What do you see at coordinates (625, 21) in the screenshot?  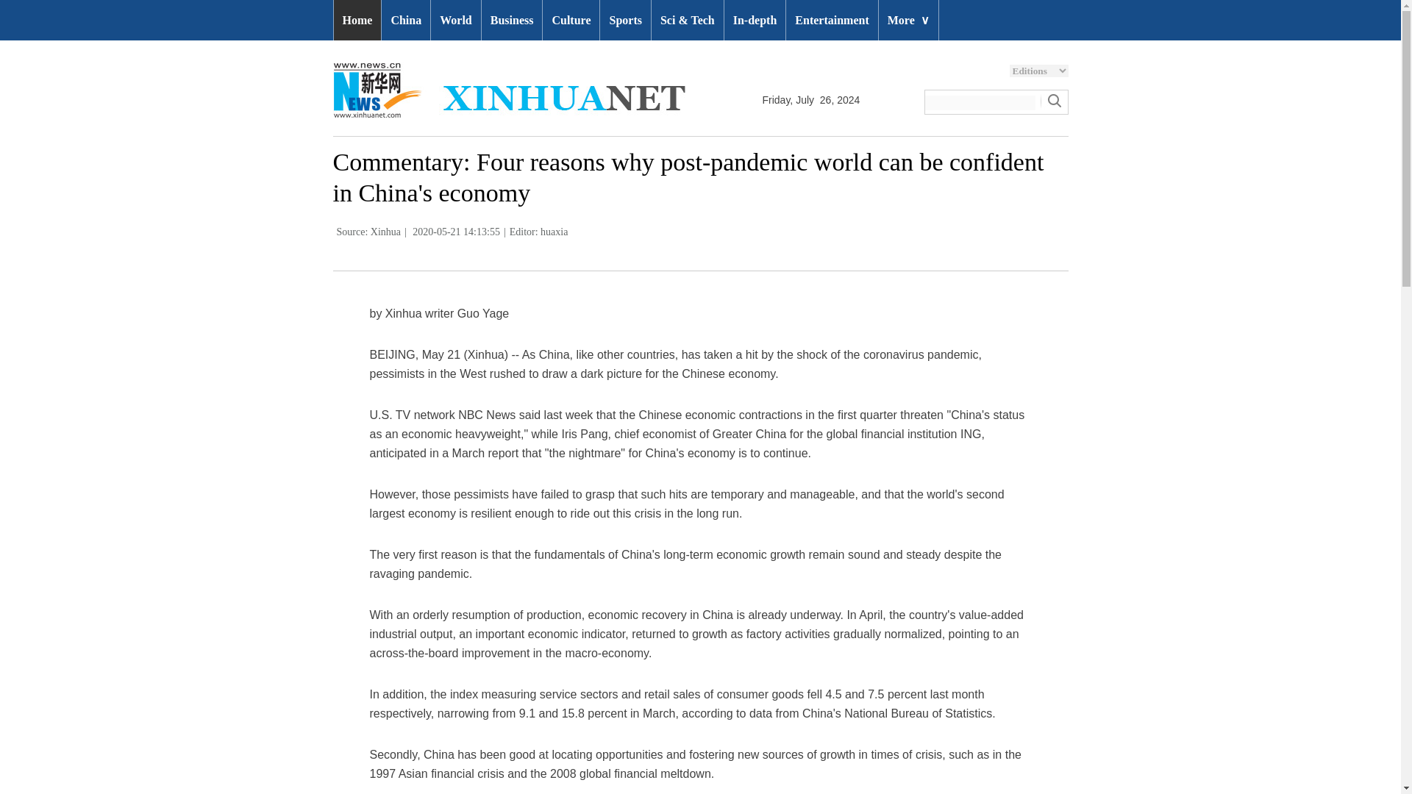 I see `Sports` at bounding box center [625, 21].